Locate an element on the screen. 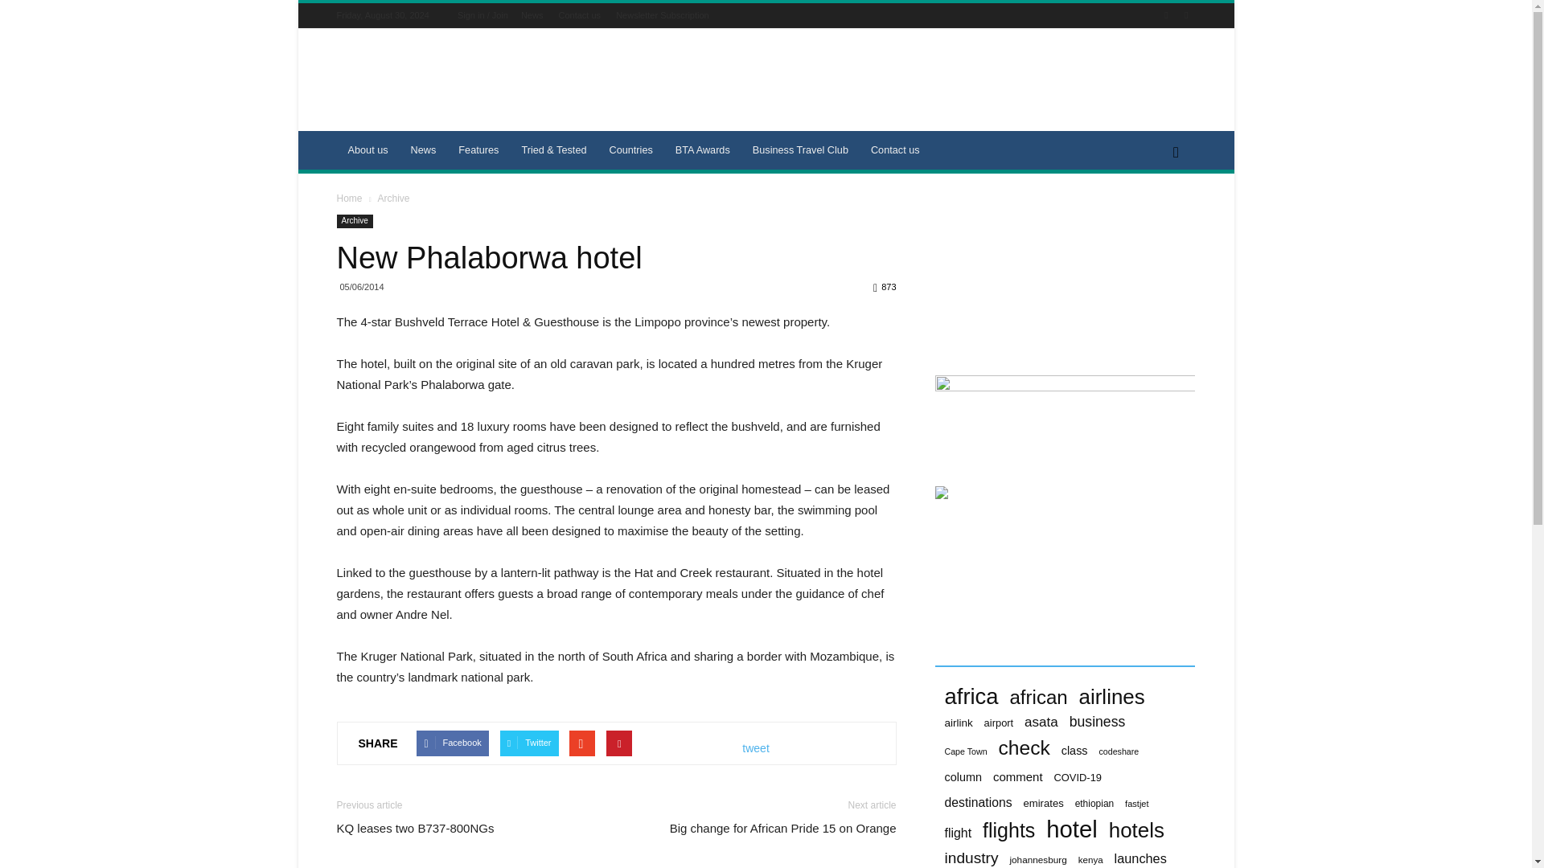 Image resolution: width=1544 pixels, height=868 pixels. View all posts in Archive is located at coordinates (392, 198).